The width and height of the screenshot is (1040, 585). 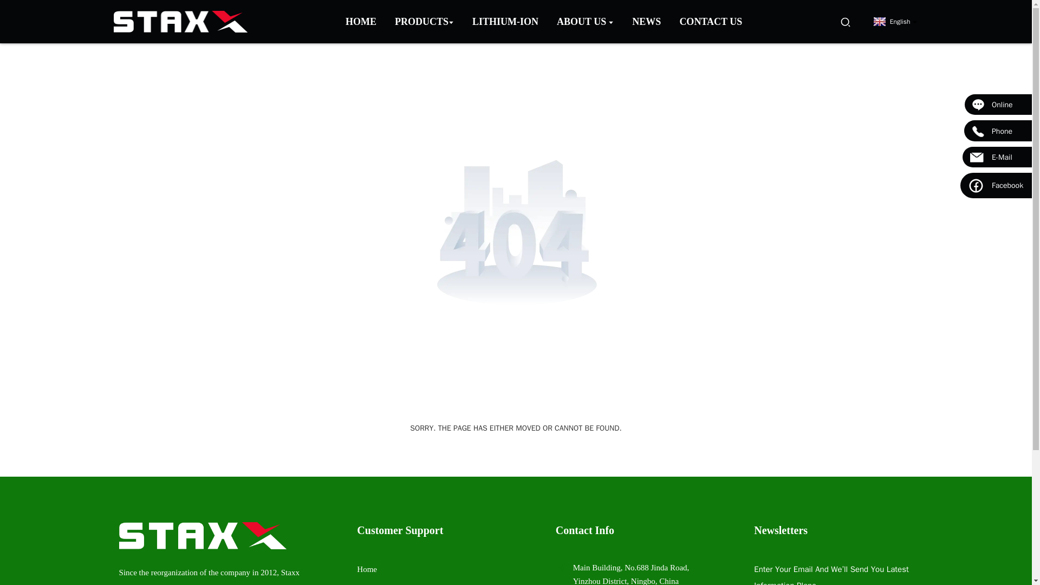 I want to click on E-Mail, so click(x=997, y=157).